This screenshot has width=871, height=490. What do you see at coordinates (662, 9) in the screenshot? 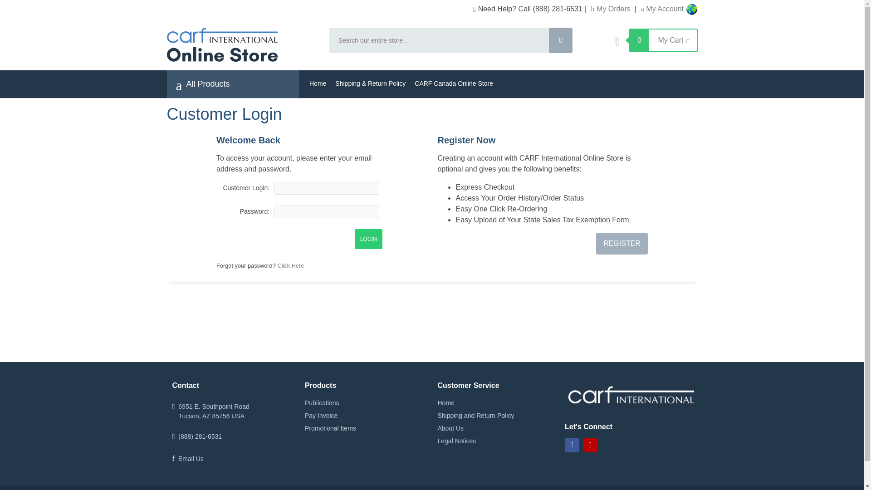
I see `My Account` at bounding box center [662, 9].